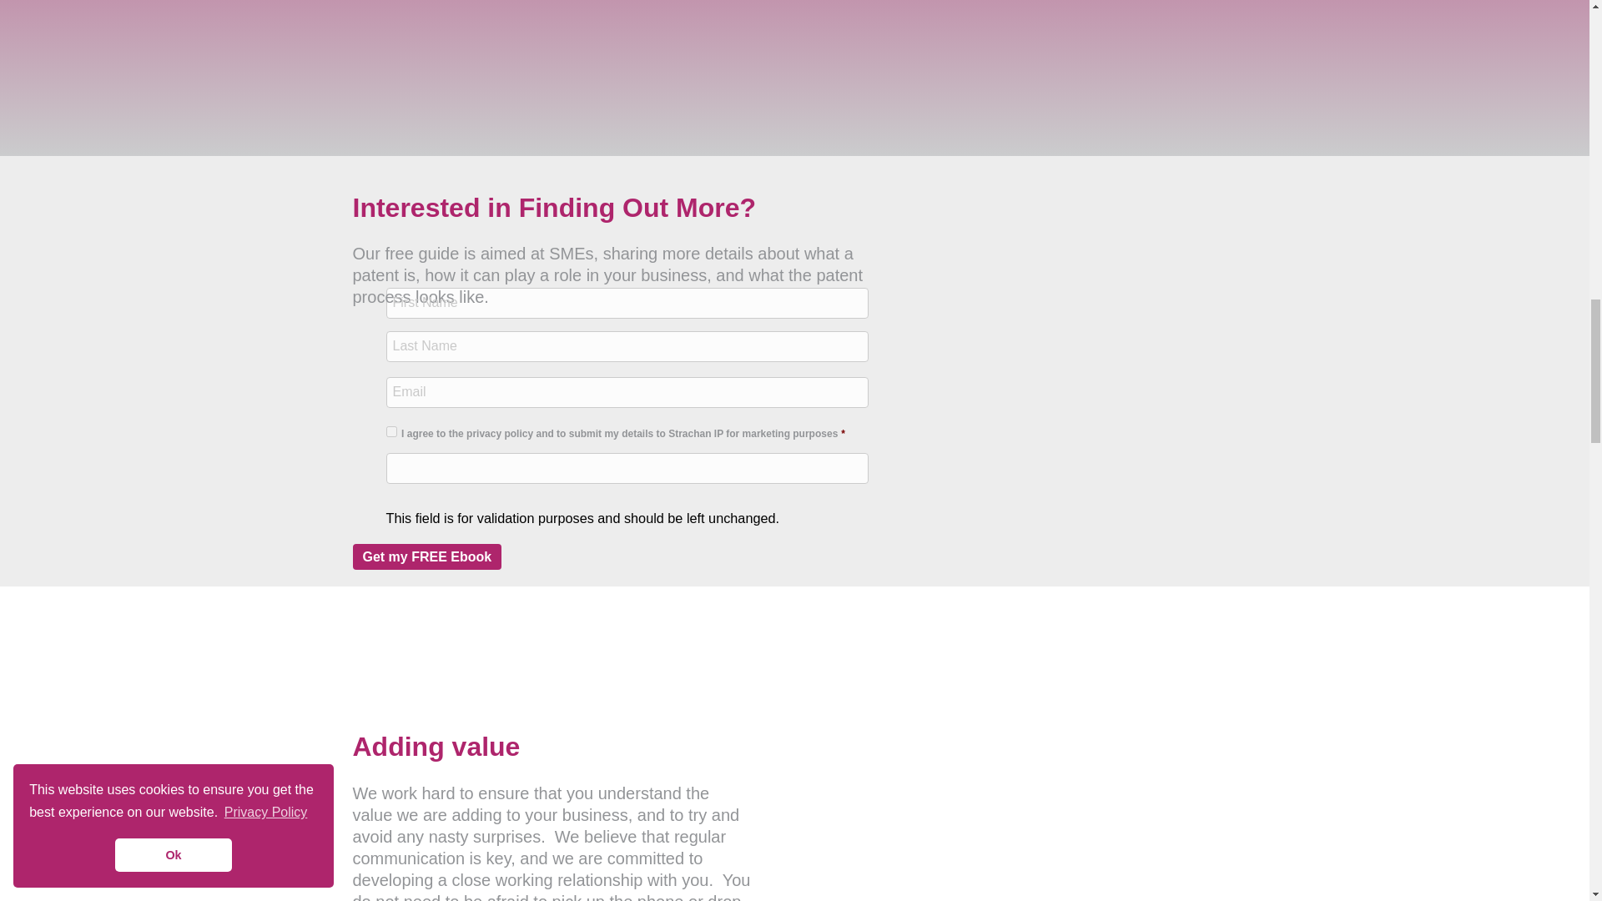  I want to click on 1, so click(390, 430).